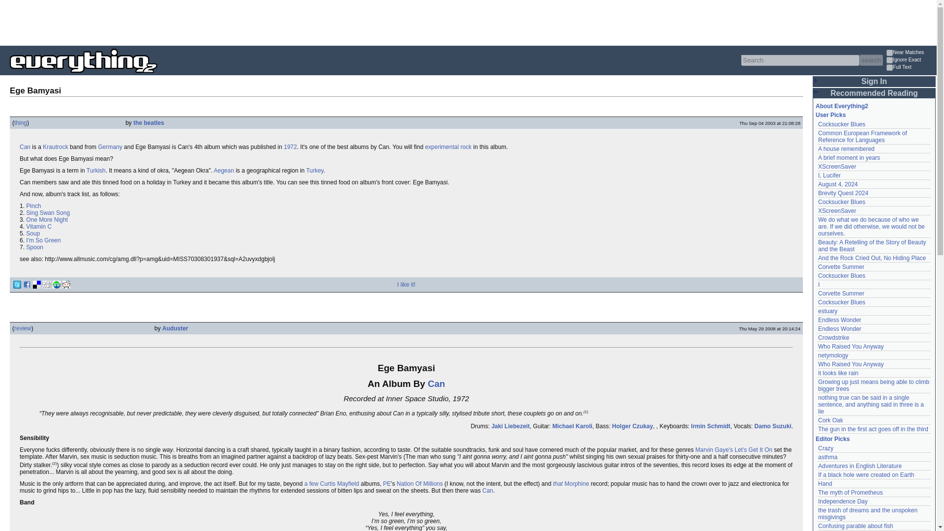 The image size is (944, 531). I want to click on Vitamin C, so click(39, 226).